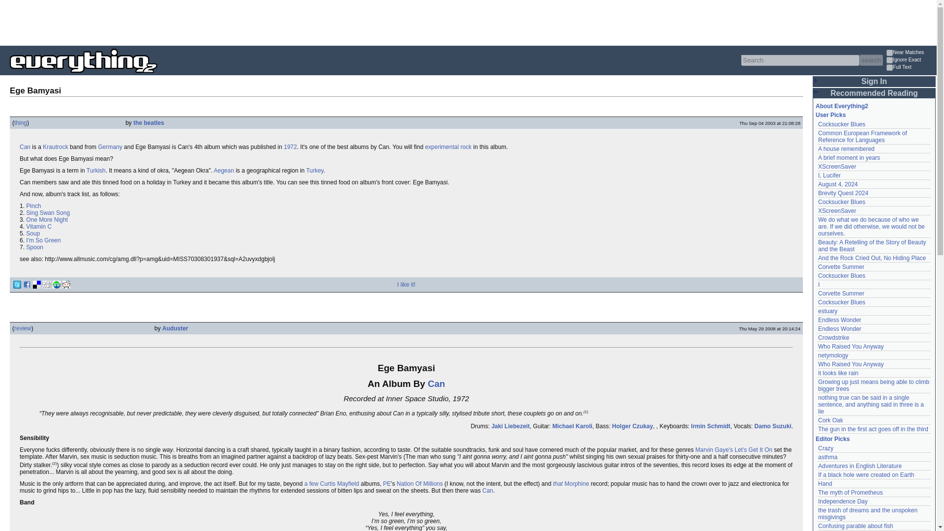 The image size is (944, 531). I want to click on Vitamin C, so click(39, 226).